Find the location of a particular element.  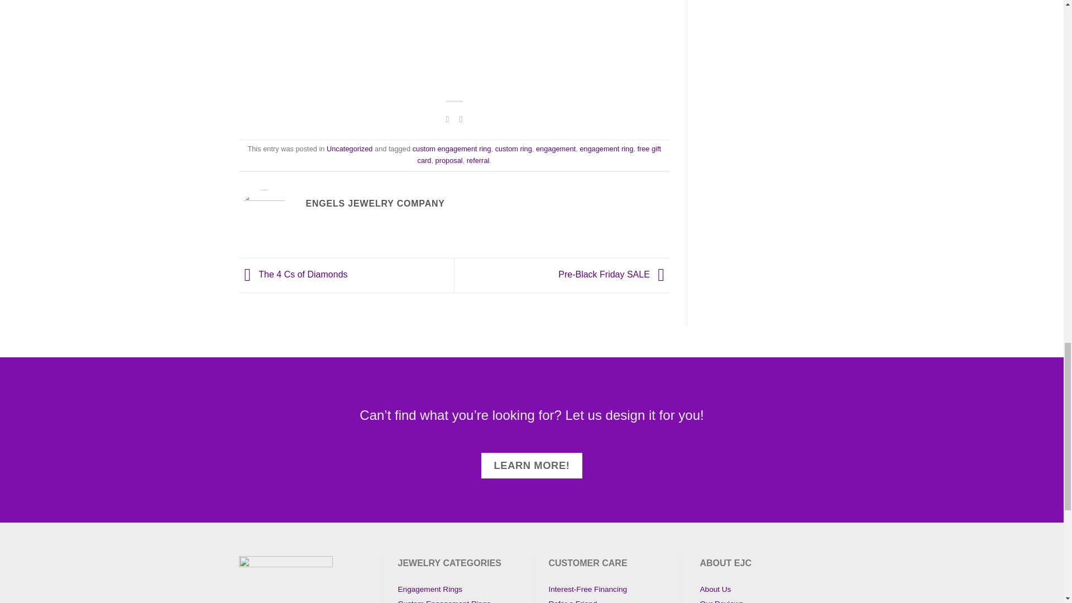

Pin on Pinterest is located at coordinates (461, 119).